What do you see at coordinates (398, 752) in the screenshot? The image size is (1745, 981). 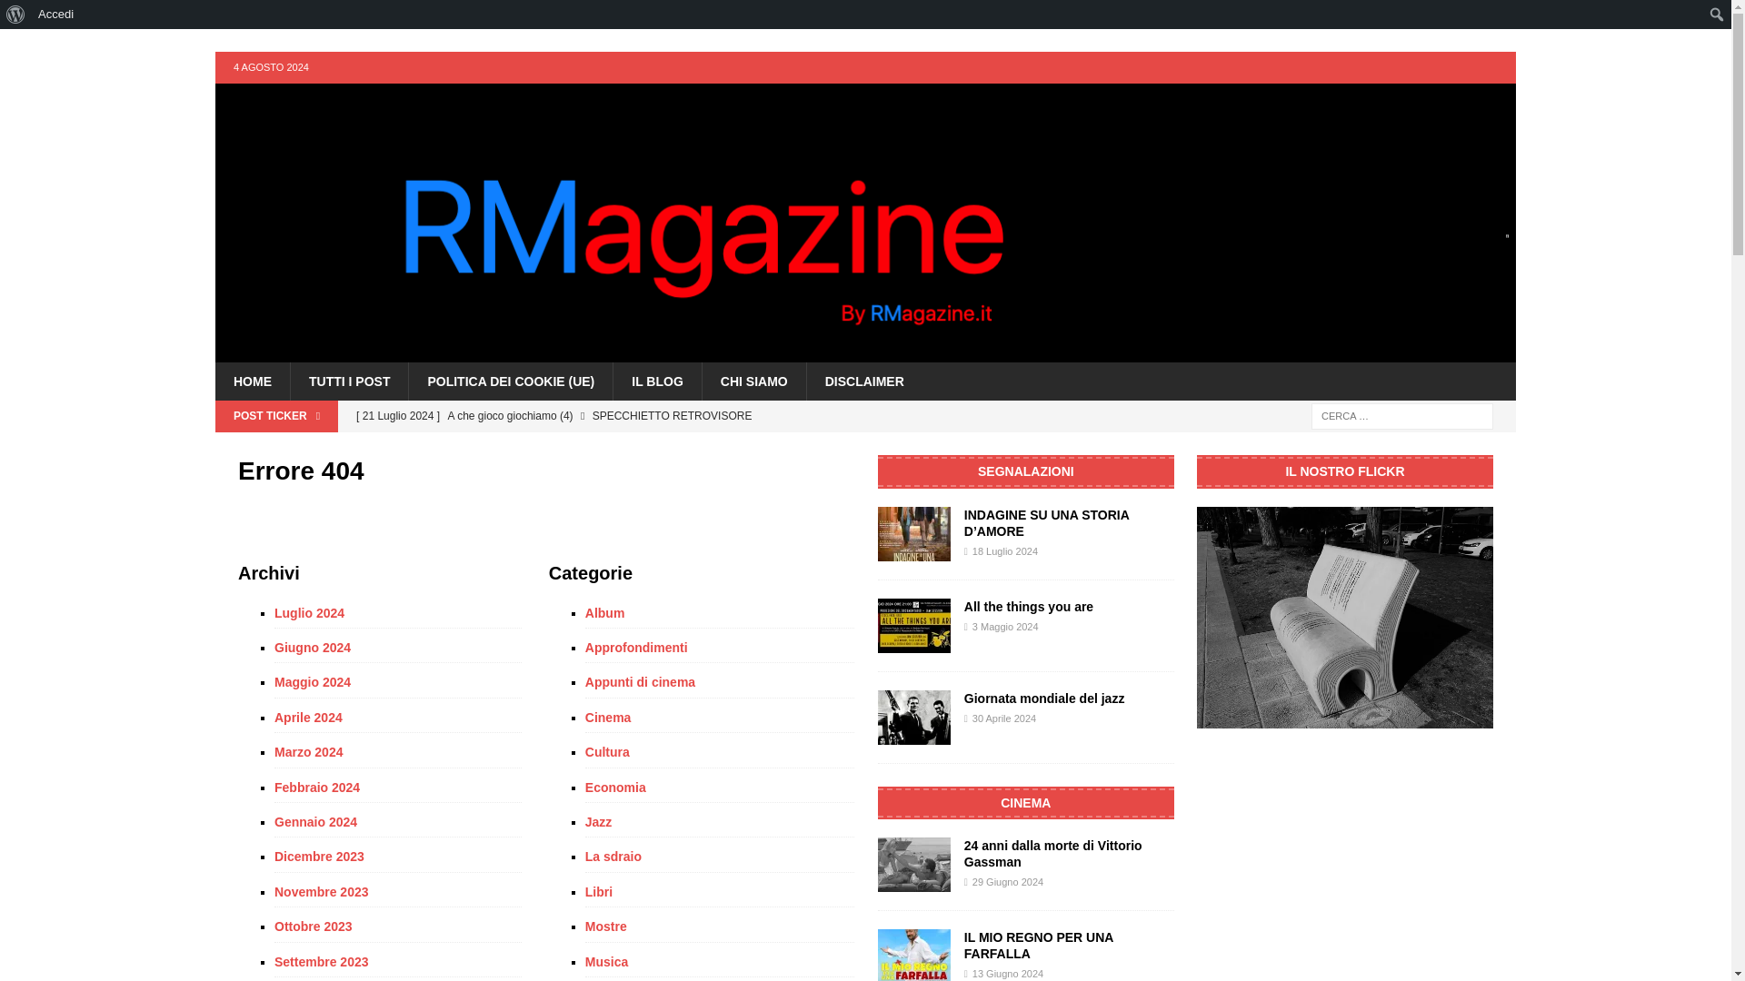 I see `Marzo 2024` at bounding box center [398, 752].